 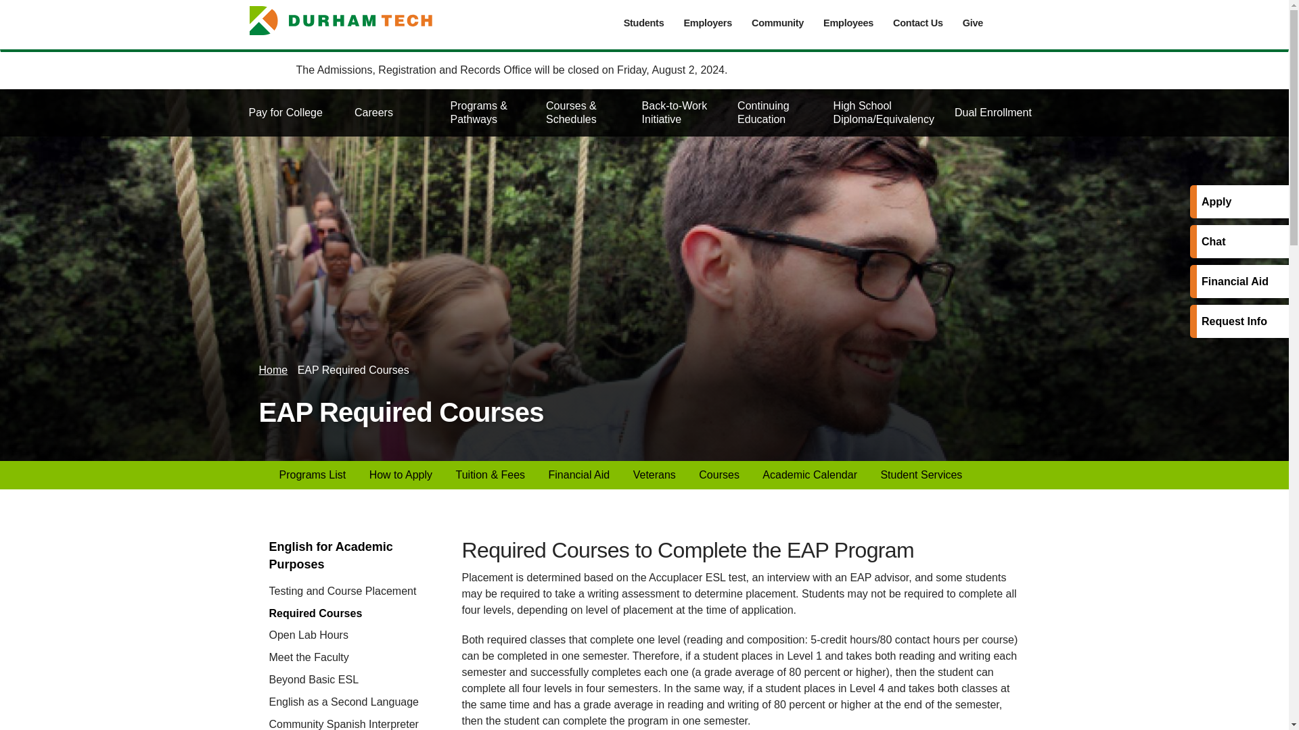 I want to click on Veterans, so click(x=654, y=474).